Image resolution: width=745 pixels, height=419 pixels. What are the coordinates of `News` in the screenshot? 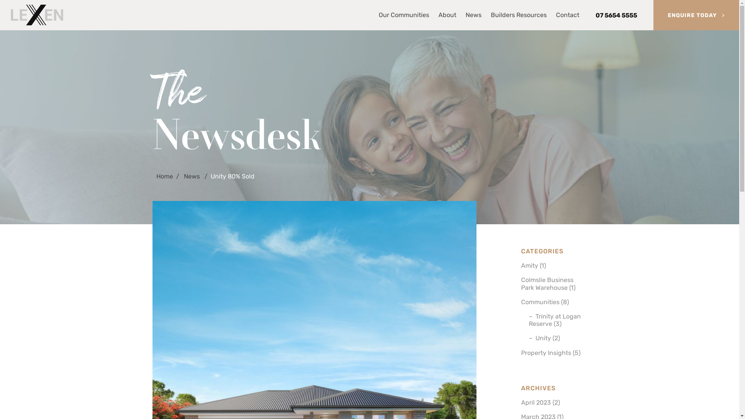 It's located at (192, 176).